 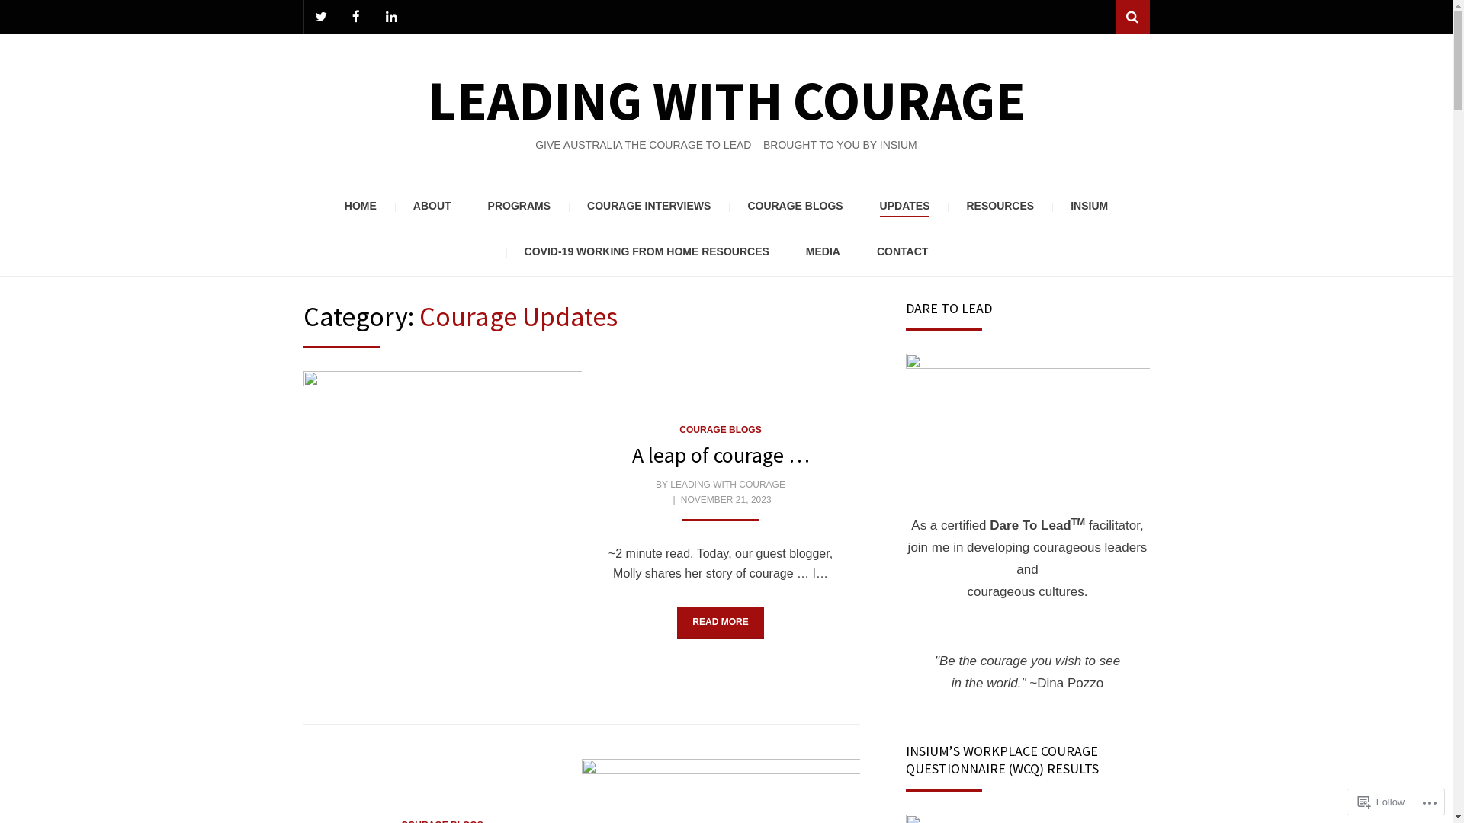 What do you see at coordinates (903, 253) in the screenshot?
I see `CONTACT` at bounding box center [903, 253].